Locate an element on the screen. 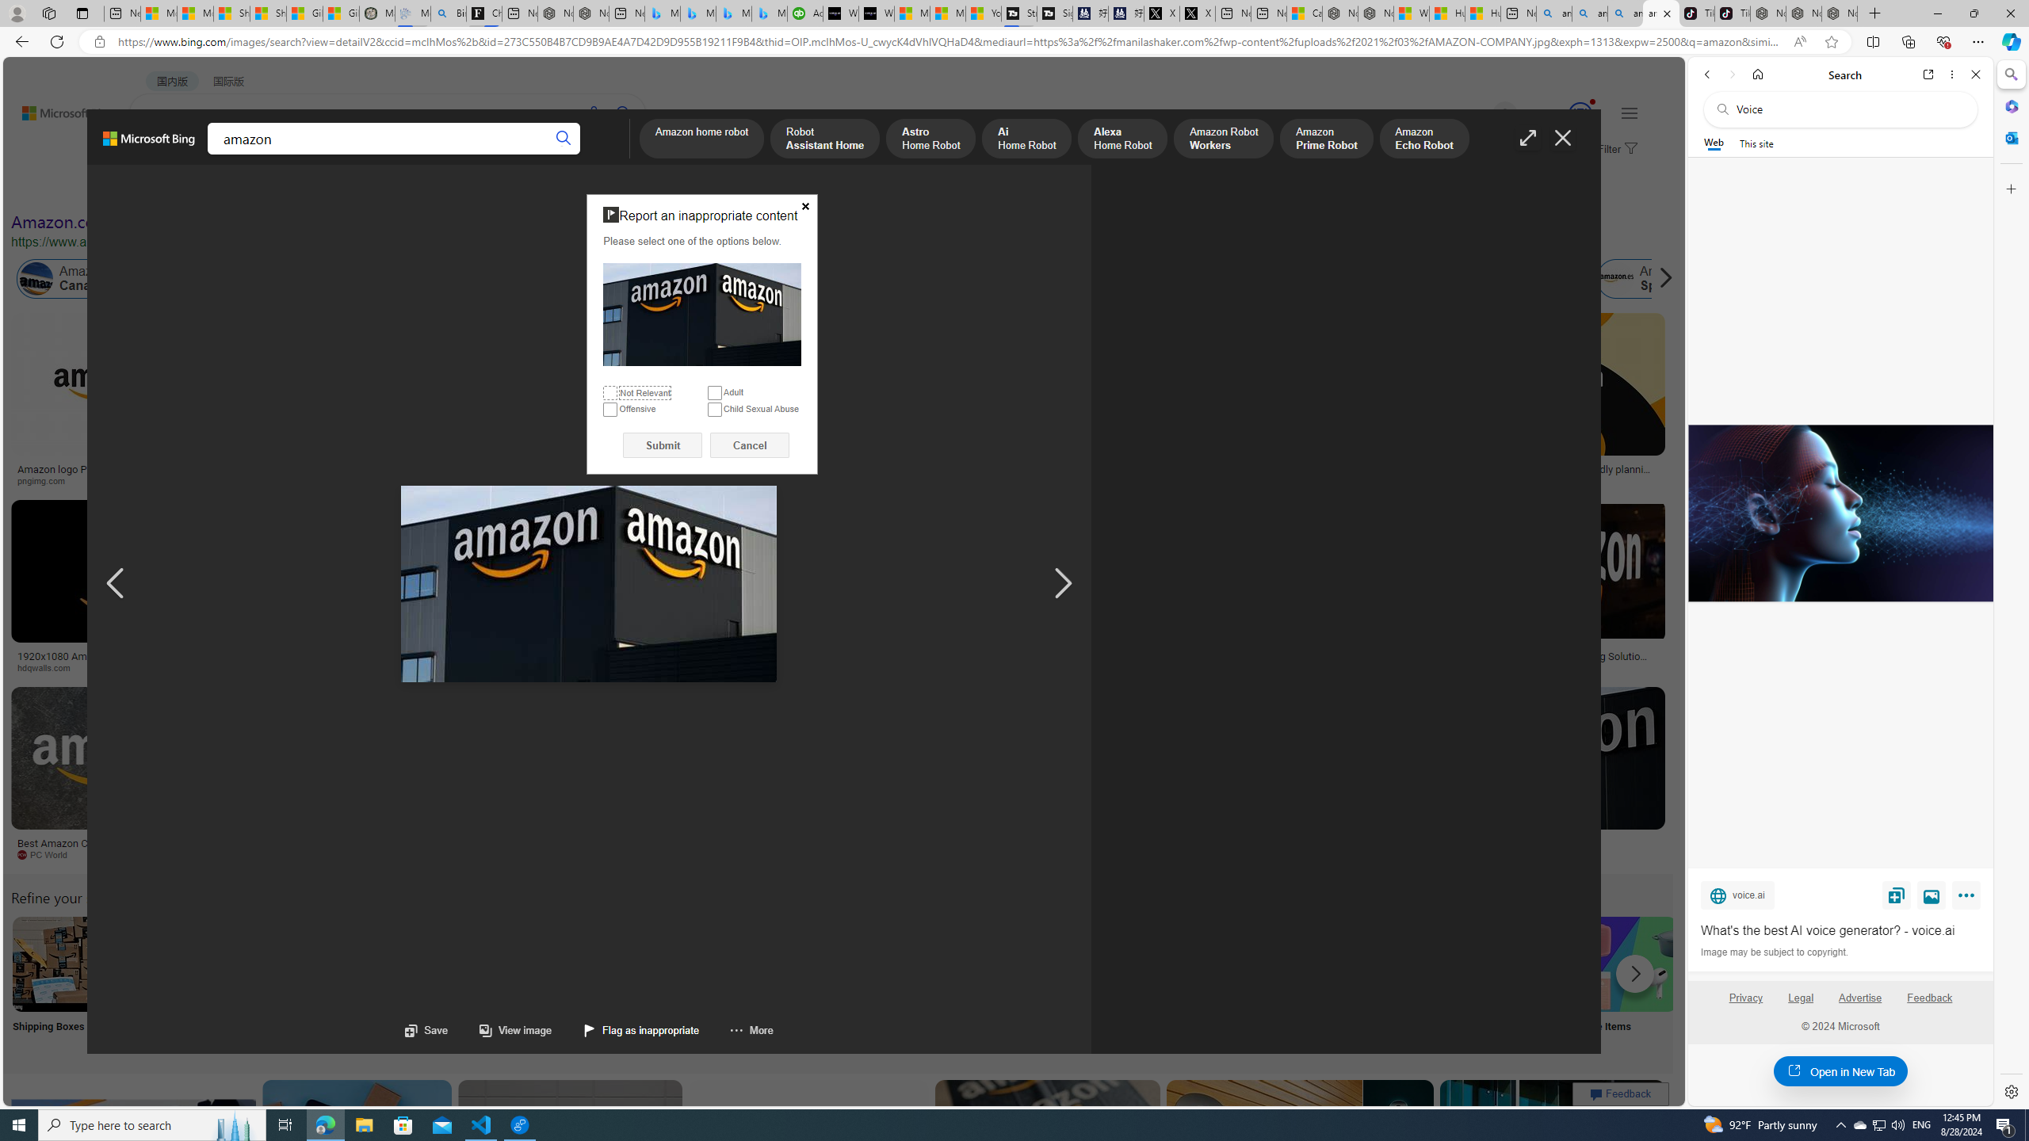  Submit is located at coordinates (662, 445).